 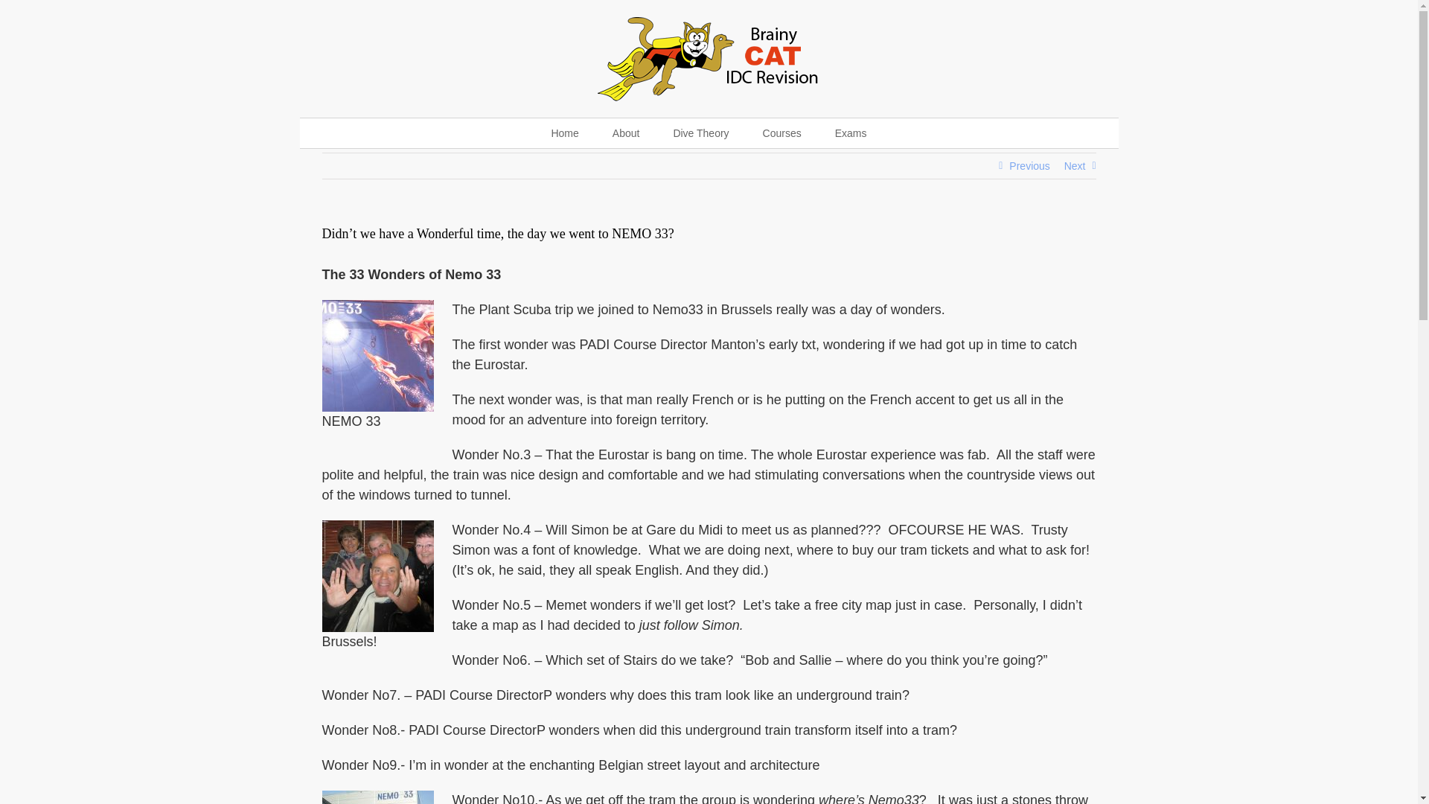 What do you see at coordinates (565, 133) in the screenshot?
I see `www.brainycat.co.uk` at bounding box center [565, 133].